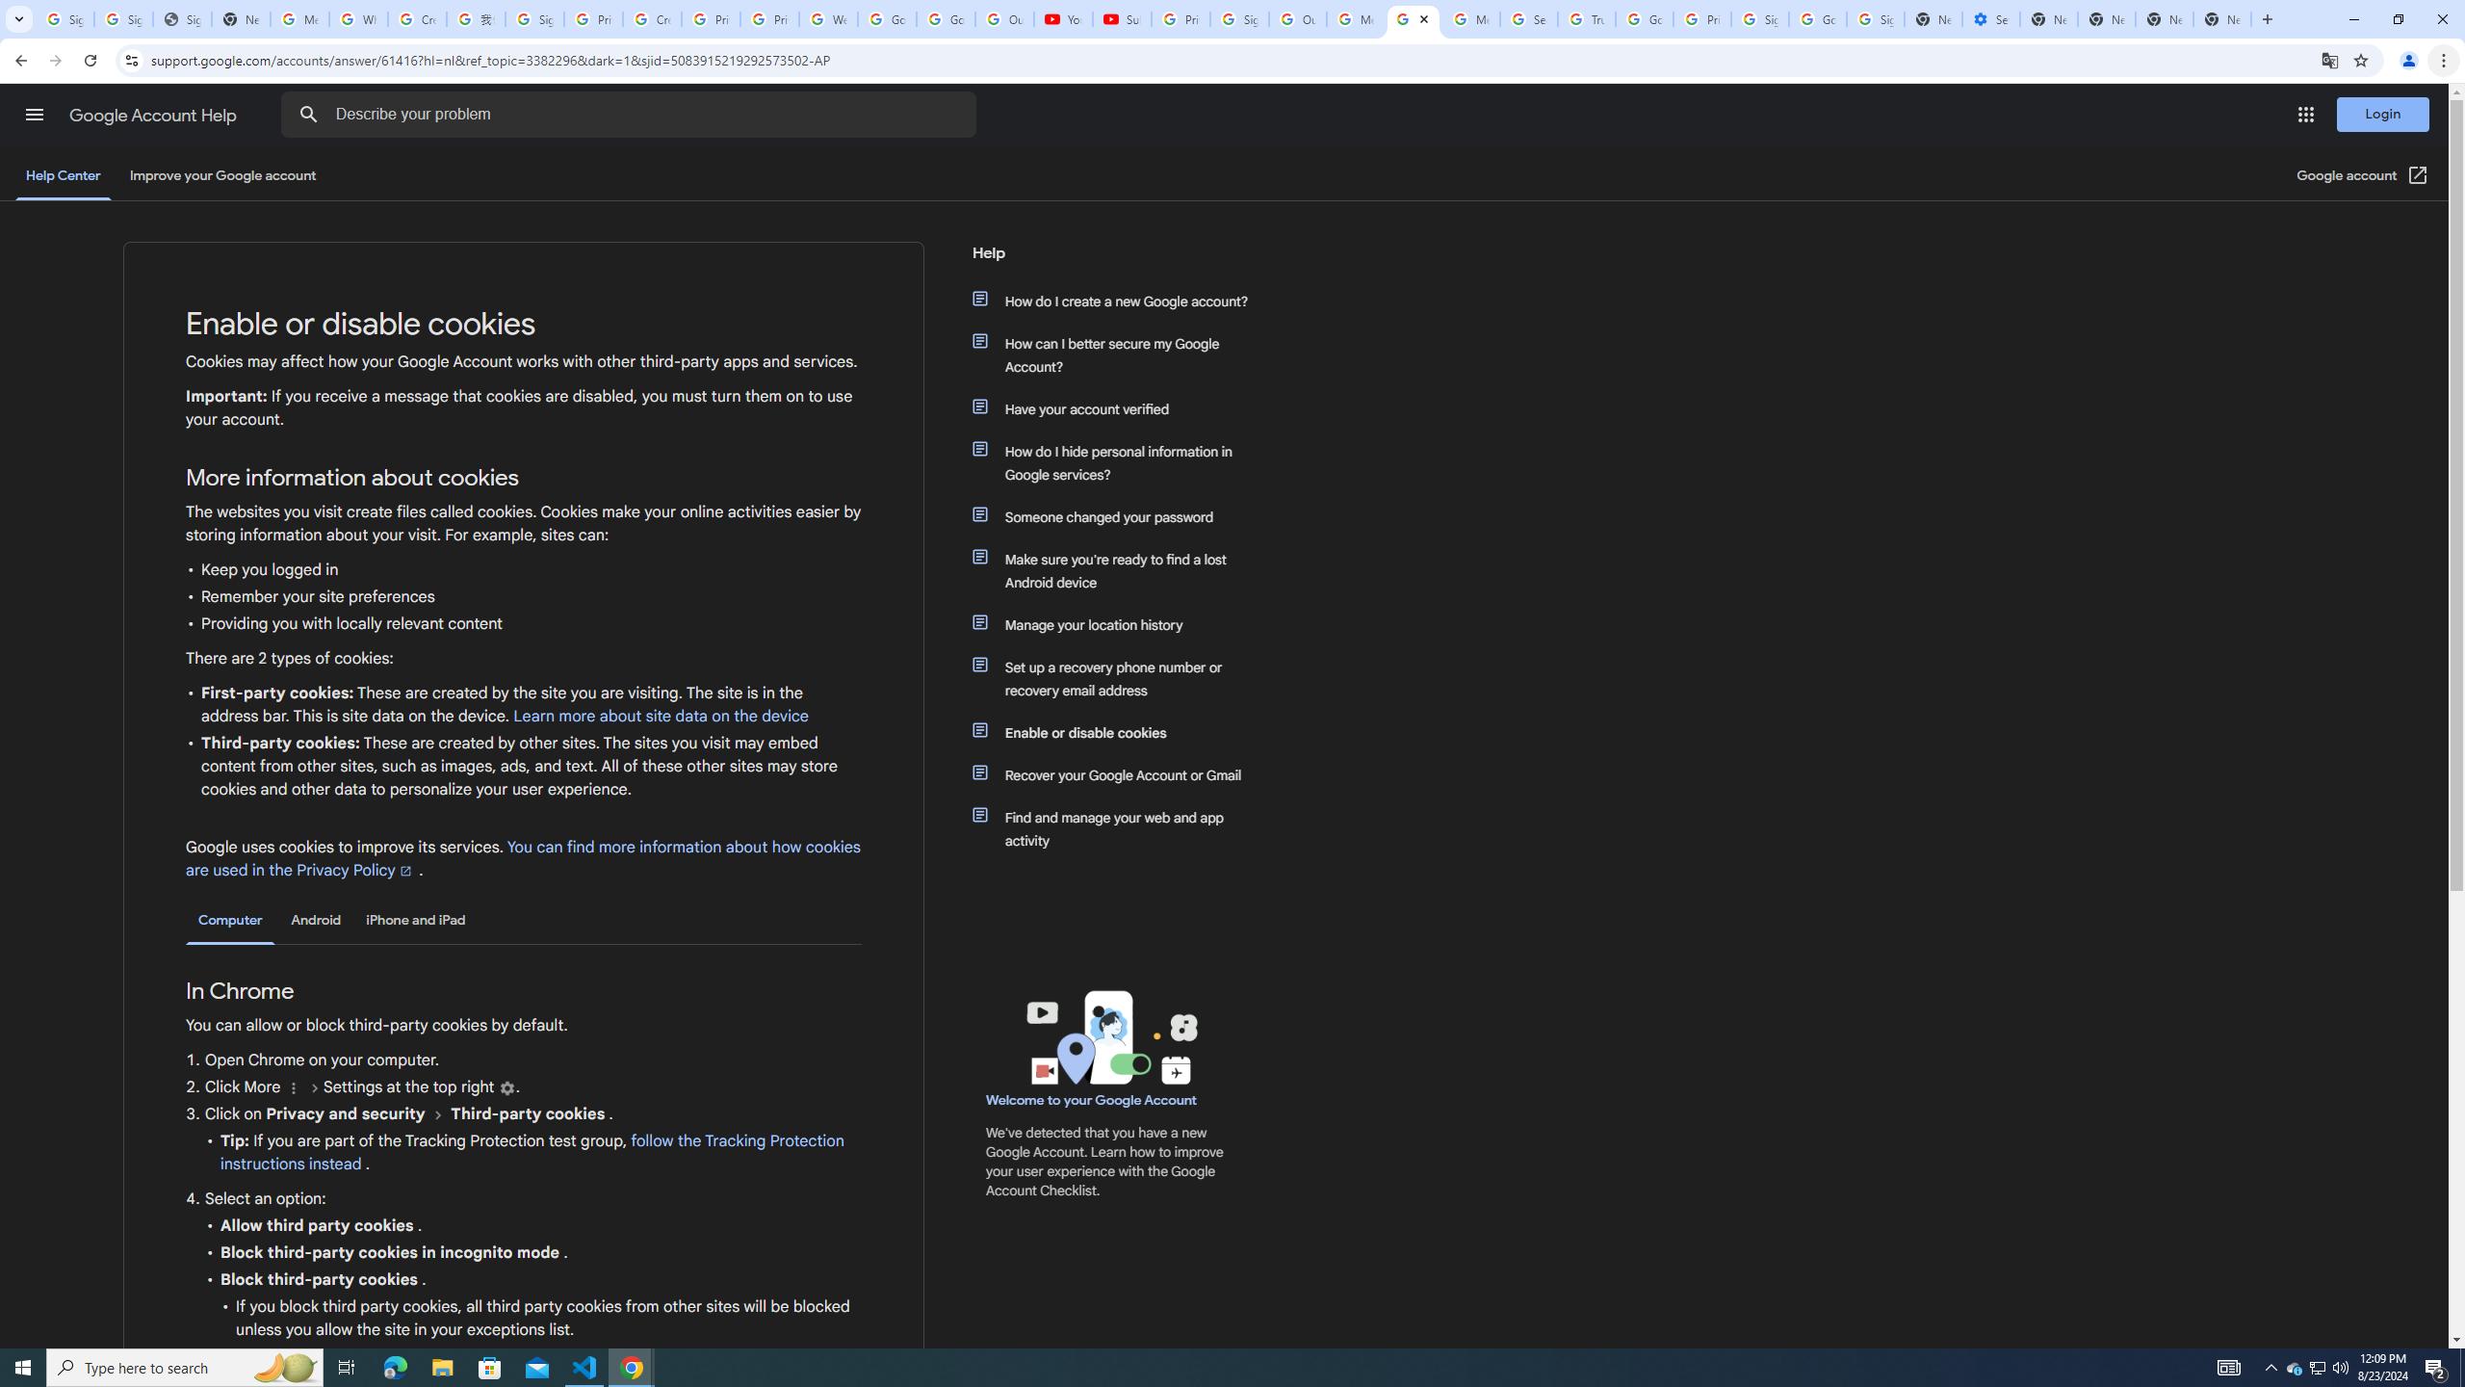 This screenshot has height=1387, width=2465. I want to click on Google Account Help, so click(154, 116).